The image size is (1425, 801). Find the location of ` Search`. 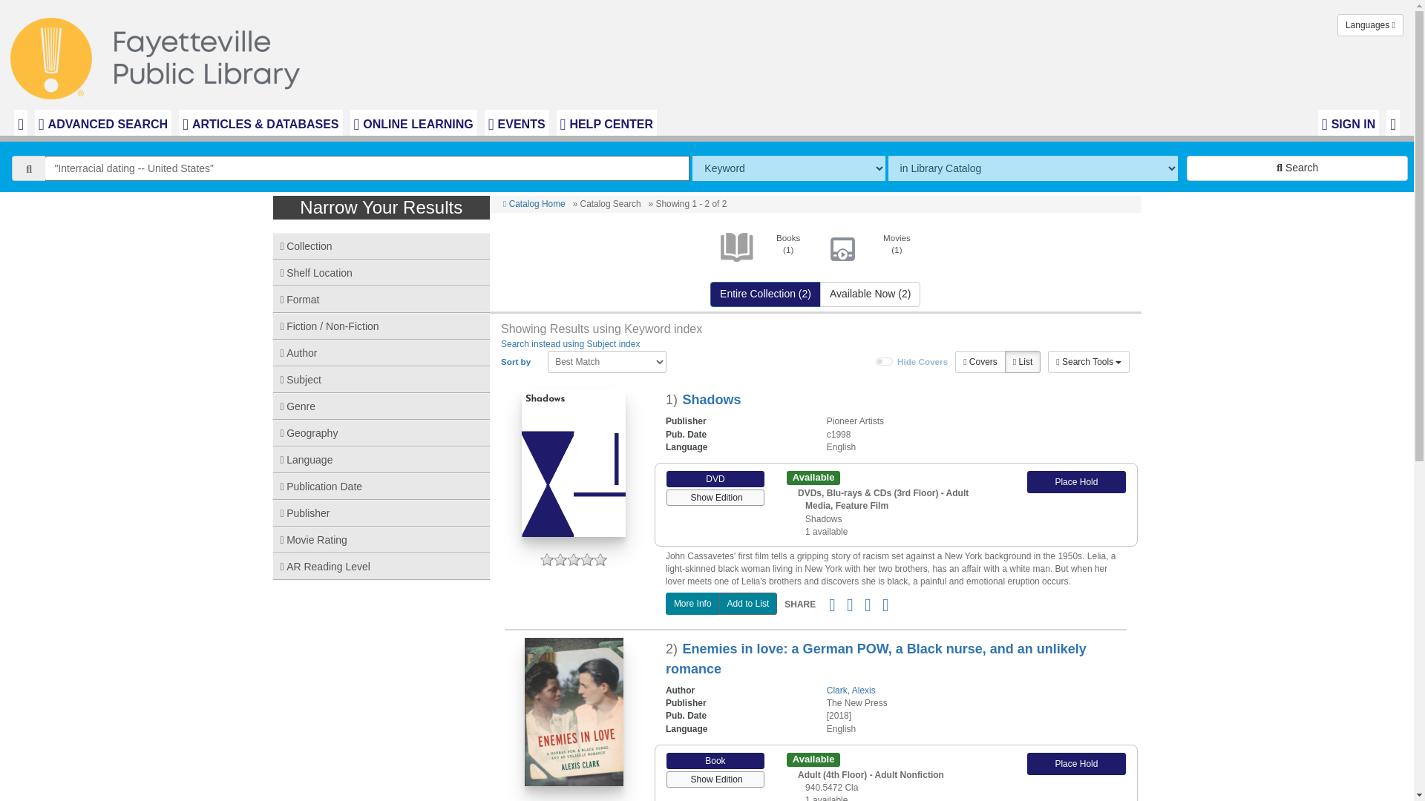

 Search is located at coordinates (1297, 168).